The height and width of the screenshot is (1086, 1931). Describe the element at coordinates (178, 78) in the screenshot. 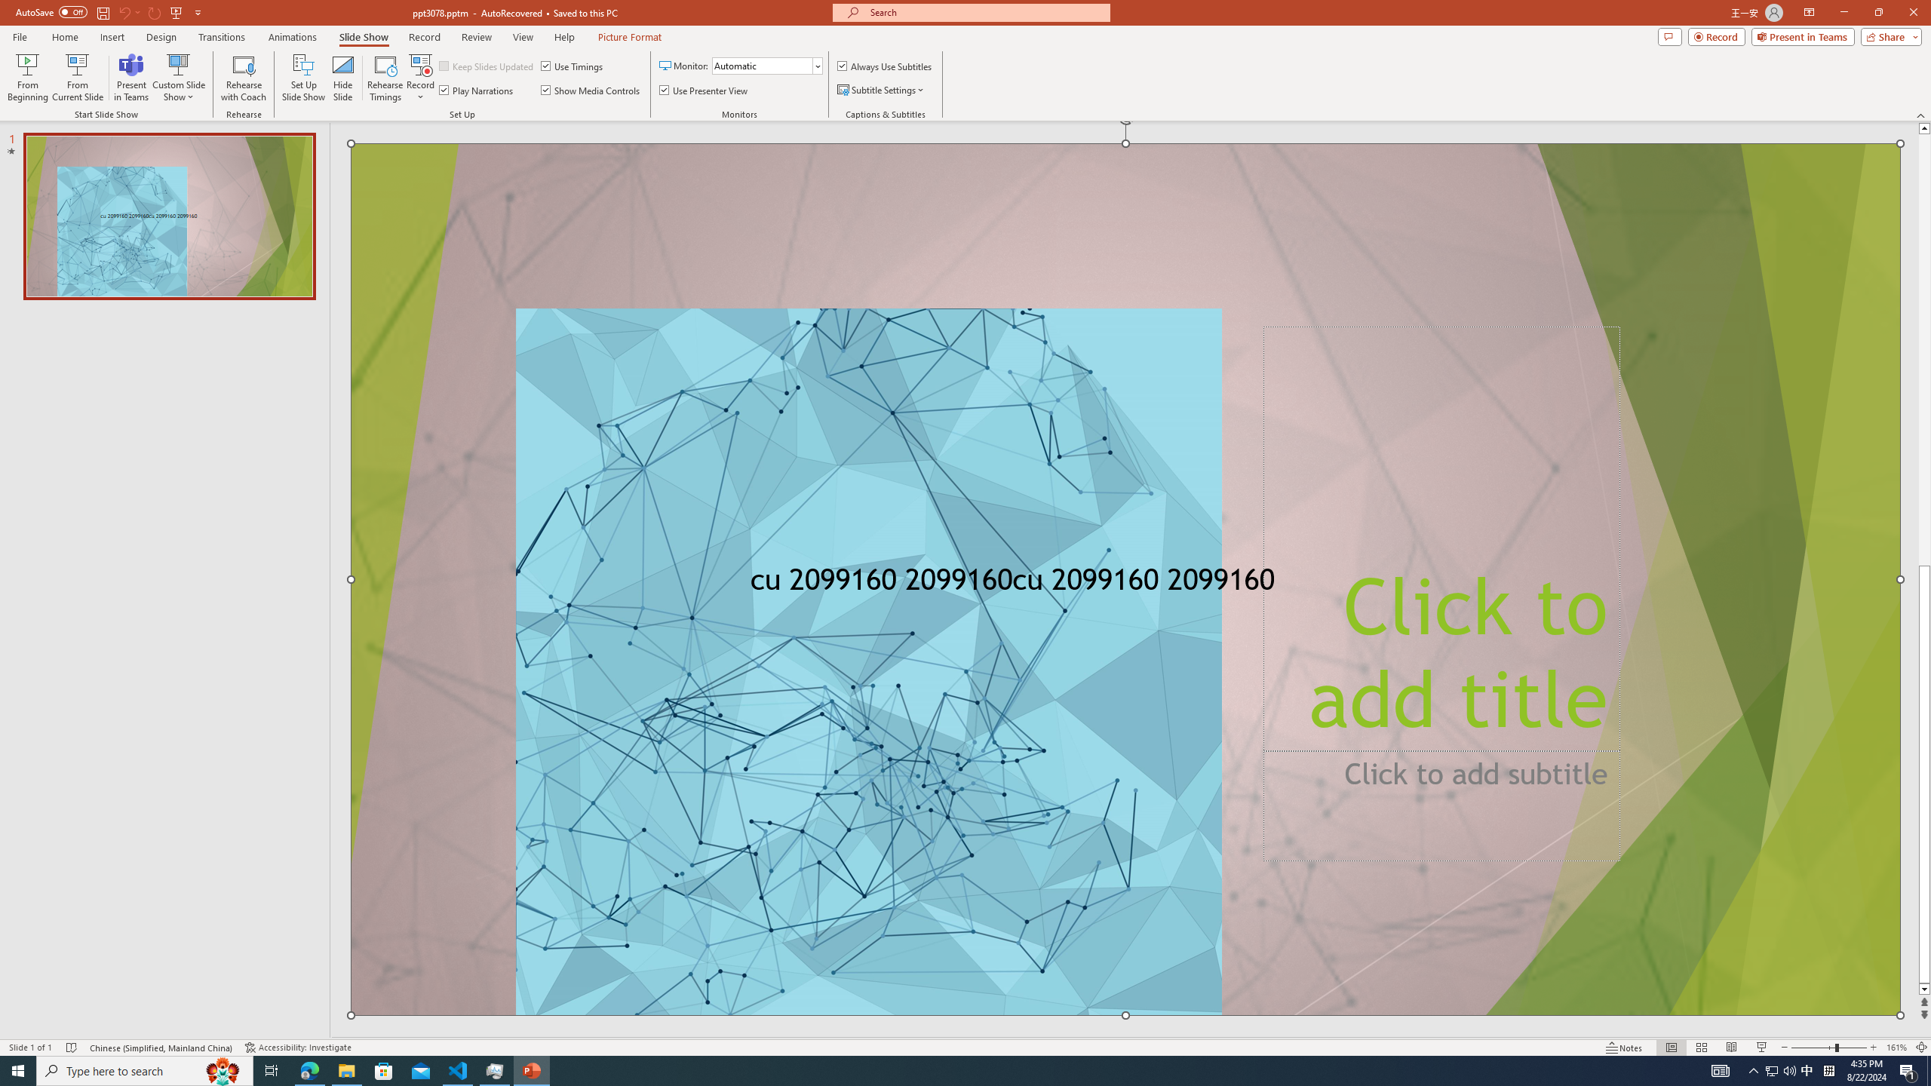

I see `Custom Slide Show` at that location.